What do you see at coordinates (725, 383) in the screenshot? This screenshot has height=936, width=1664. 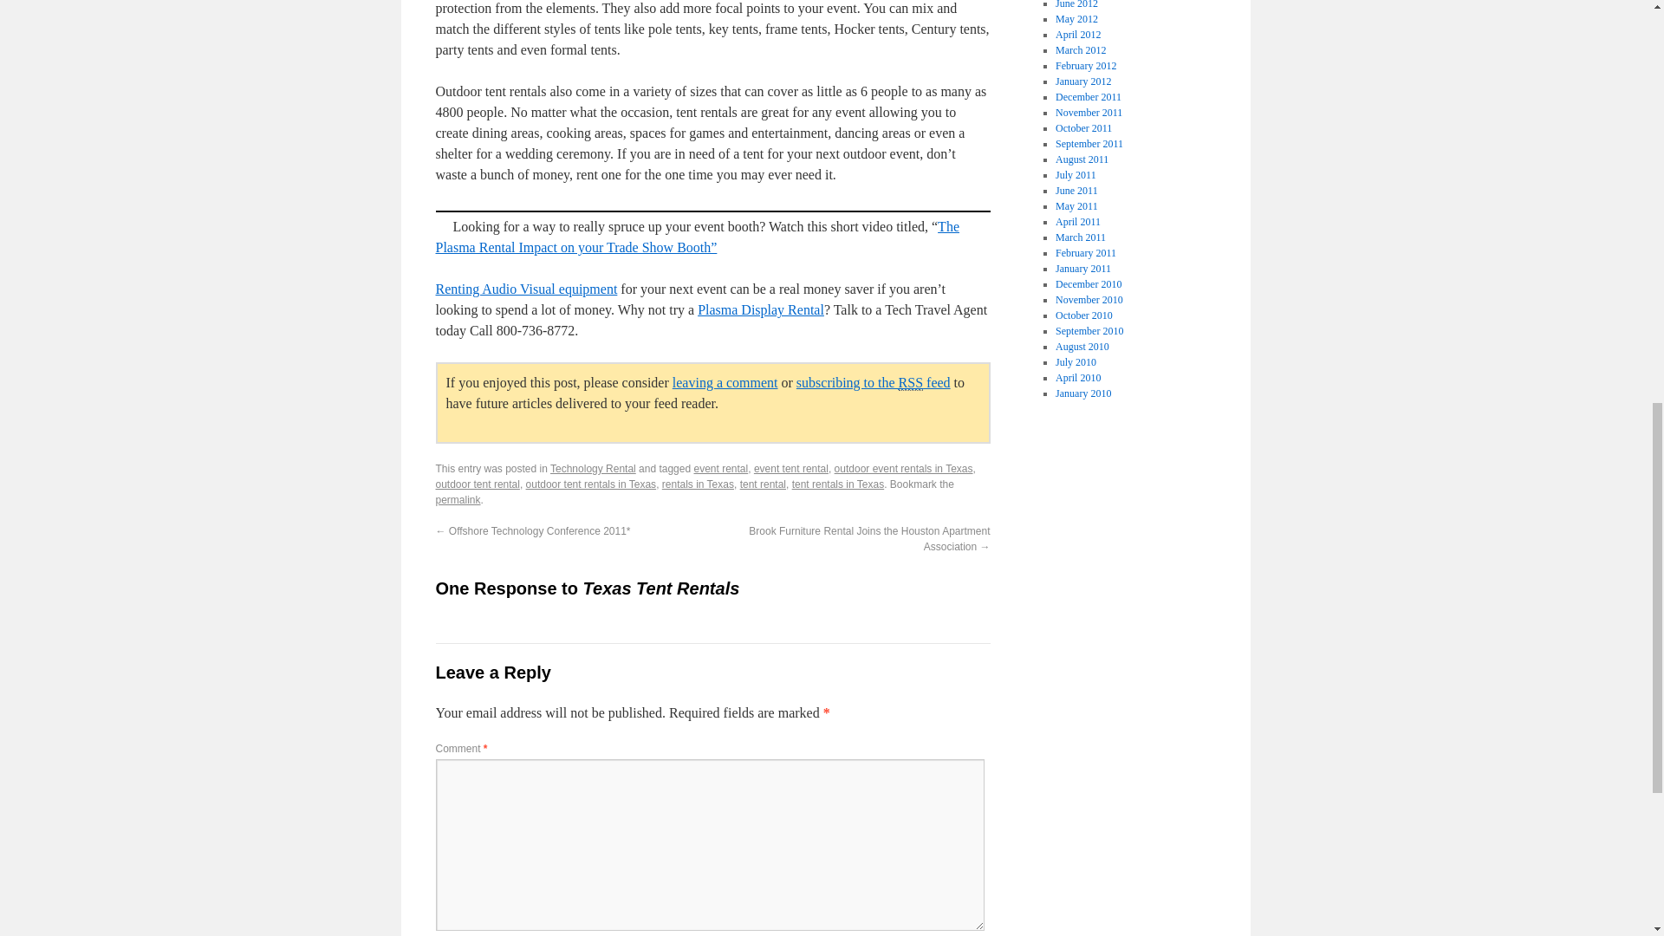 I see `leaving a comment` at bounding box center [725, 383].